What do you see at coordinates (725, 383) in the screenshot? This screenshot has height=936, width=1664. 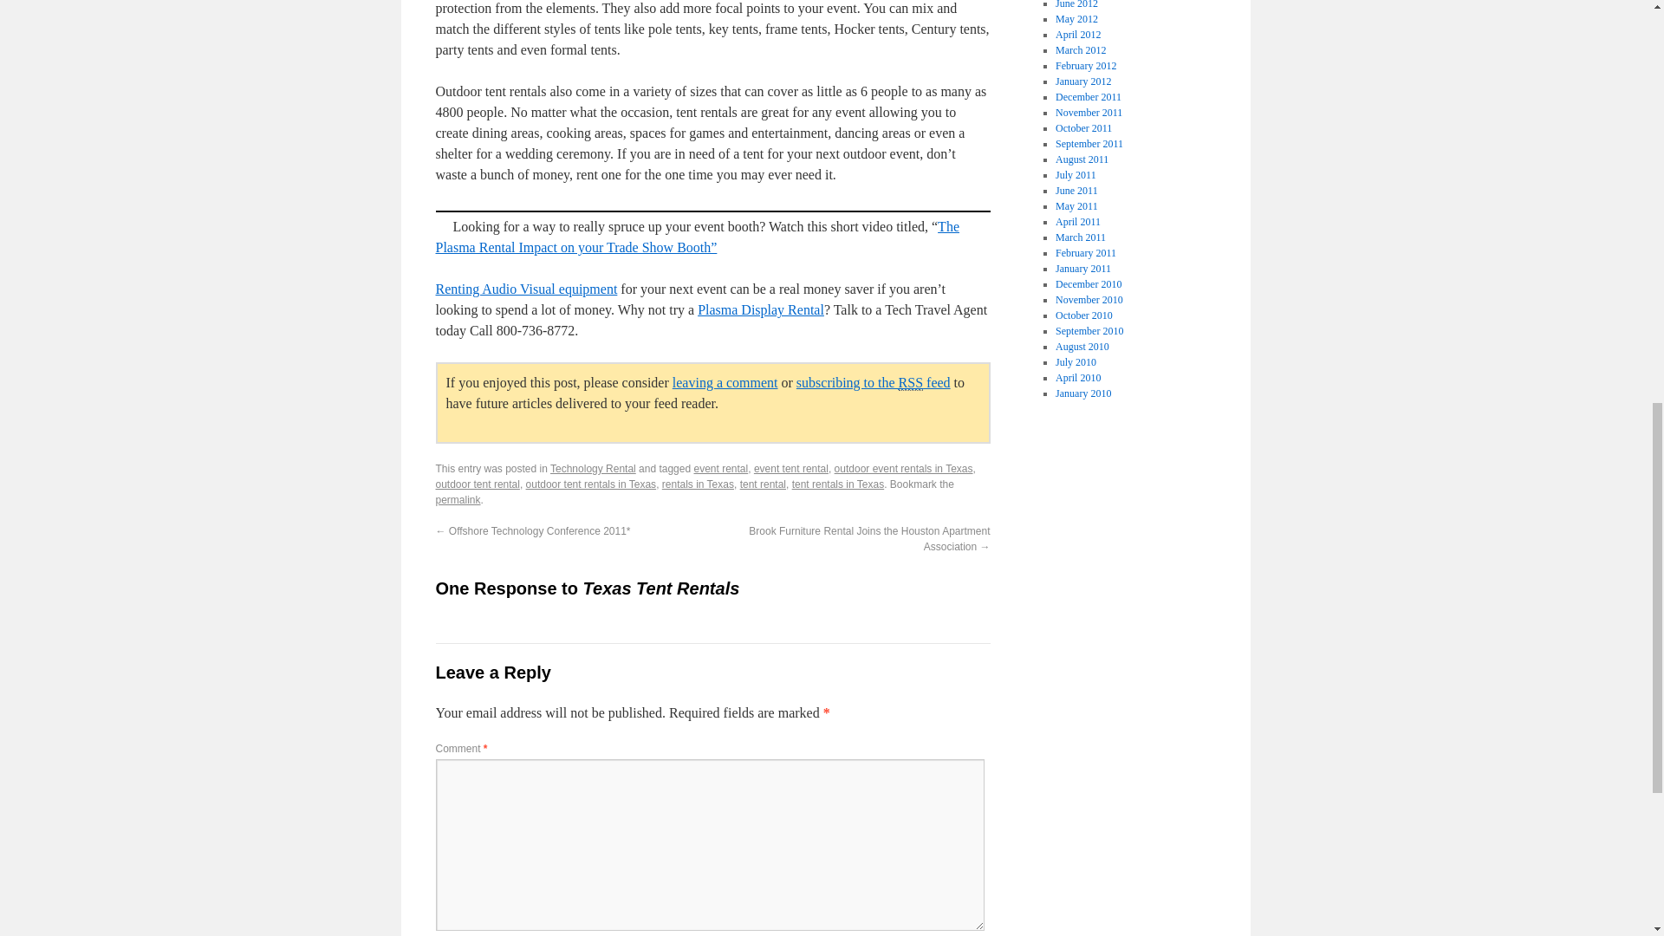 I see `leaving a comment` at bounding box center [725, 383].